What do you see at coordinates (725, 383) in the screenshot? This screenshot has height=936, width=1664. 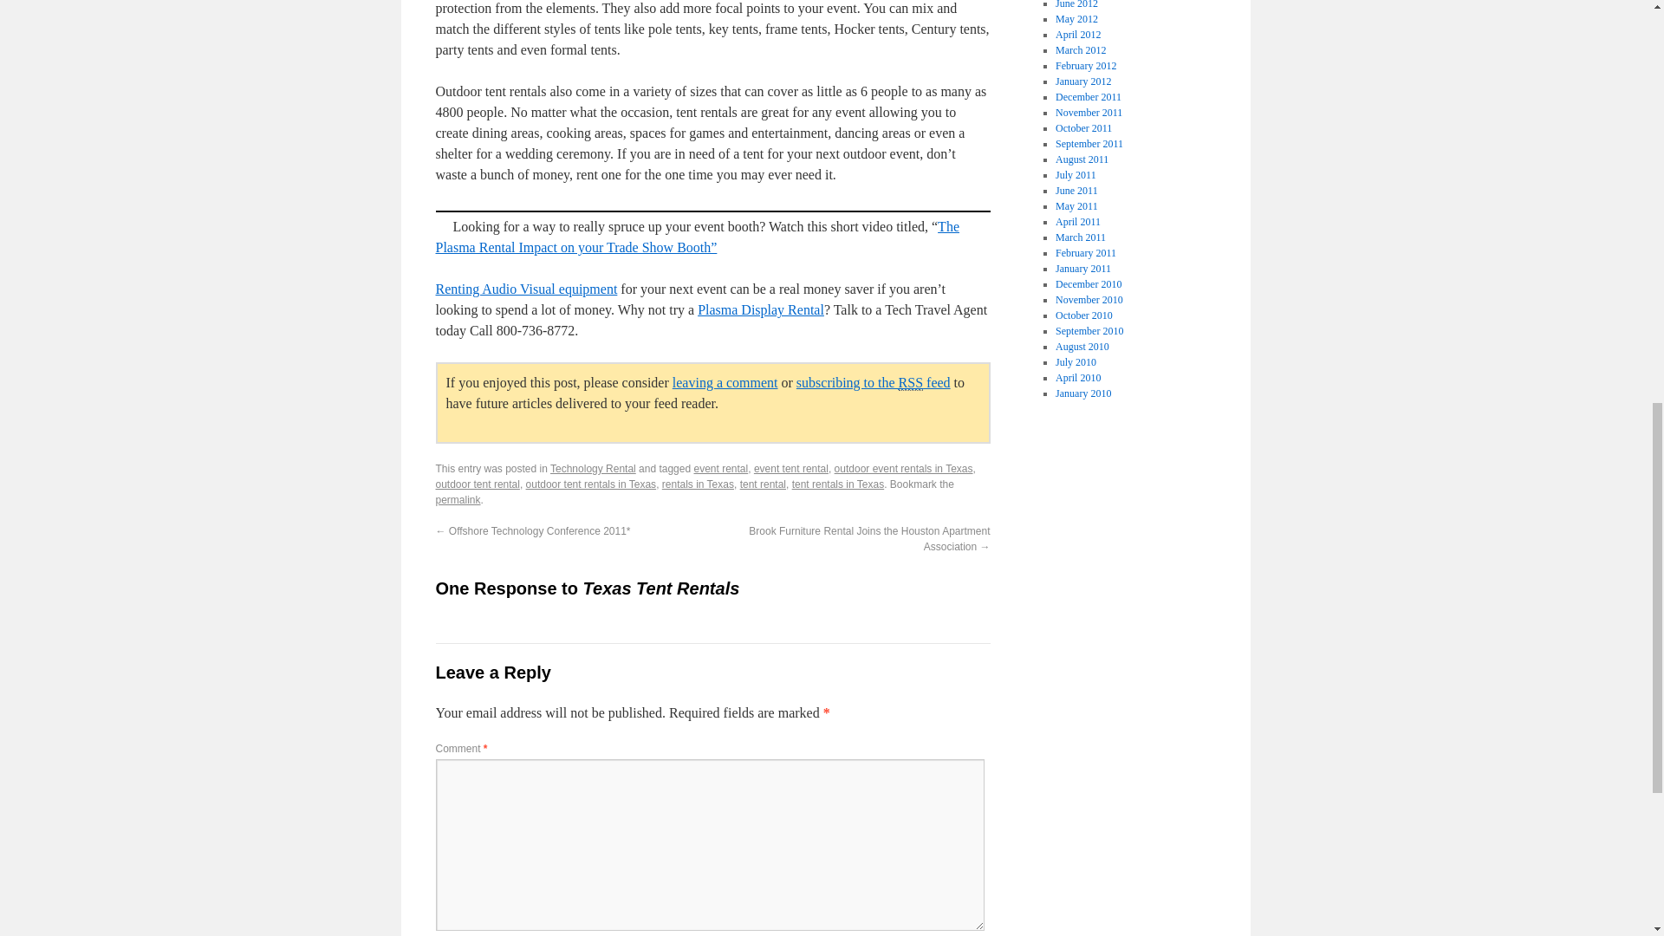 I see `leaving a comment` at bounding box center [725, 383].